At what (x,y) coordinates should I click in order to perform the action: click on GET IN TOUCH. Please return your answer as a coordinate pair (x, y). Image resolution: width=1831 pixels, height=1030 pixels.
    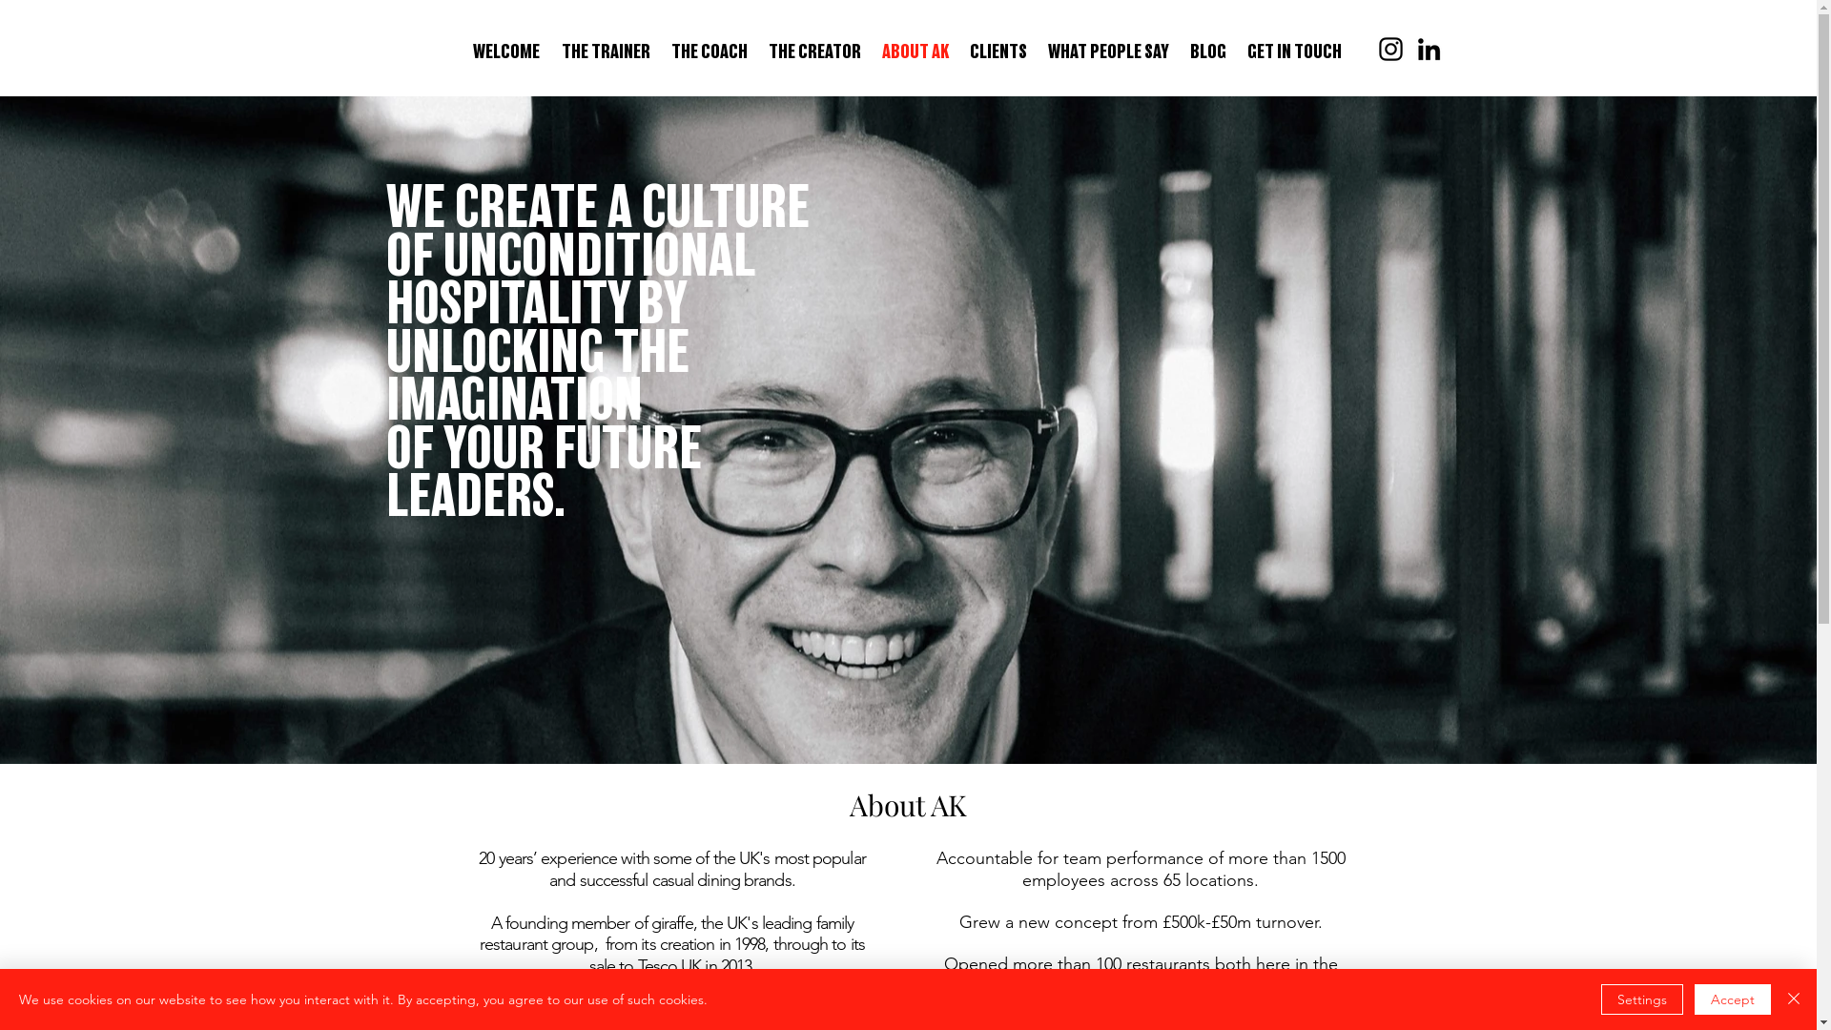
    Looking at the image, I should click on (1295, 52).